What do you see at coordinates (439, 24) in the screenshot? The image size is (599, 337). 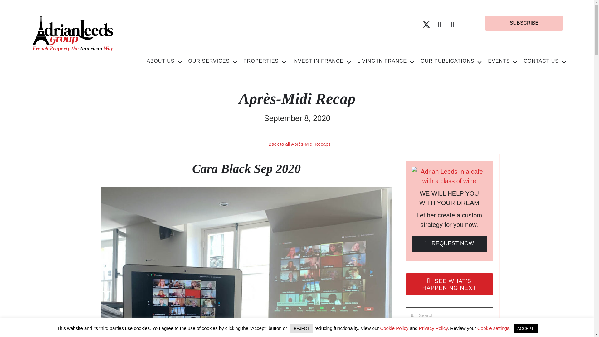 I see `Instagram` at bounding box center [439, 24].